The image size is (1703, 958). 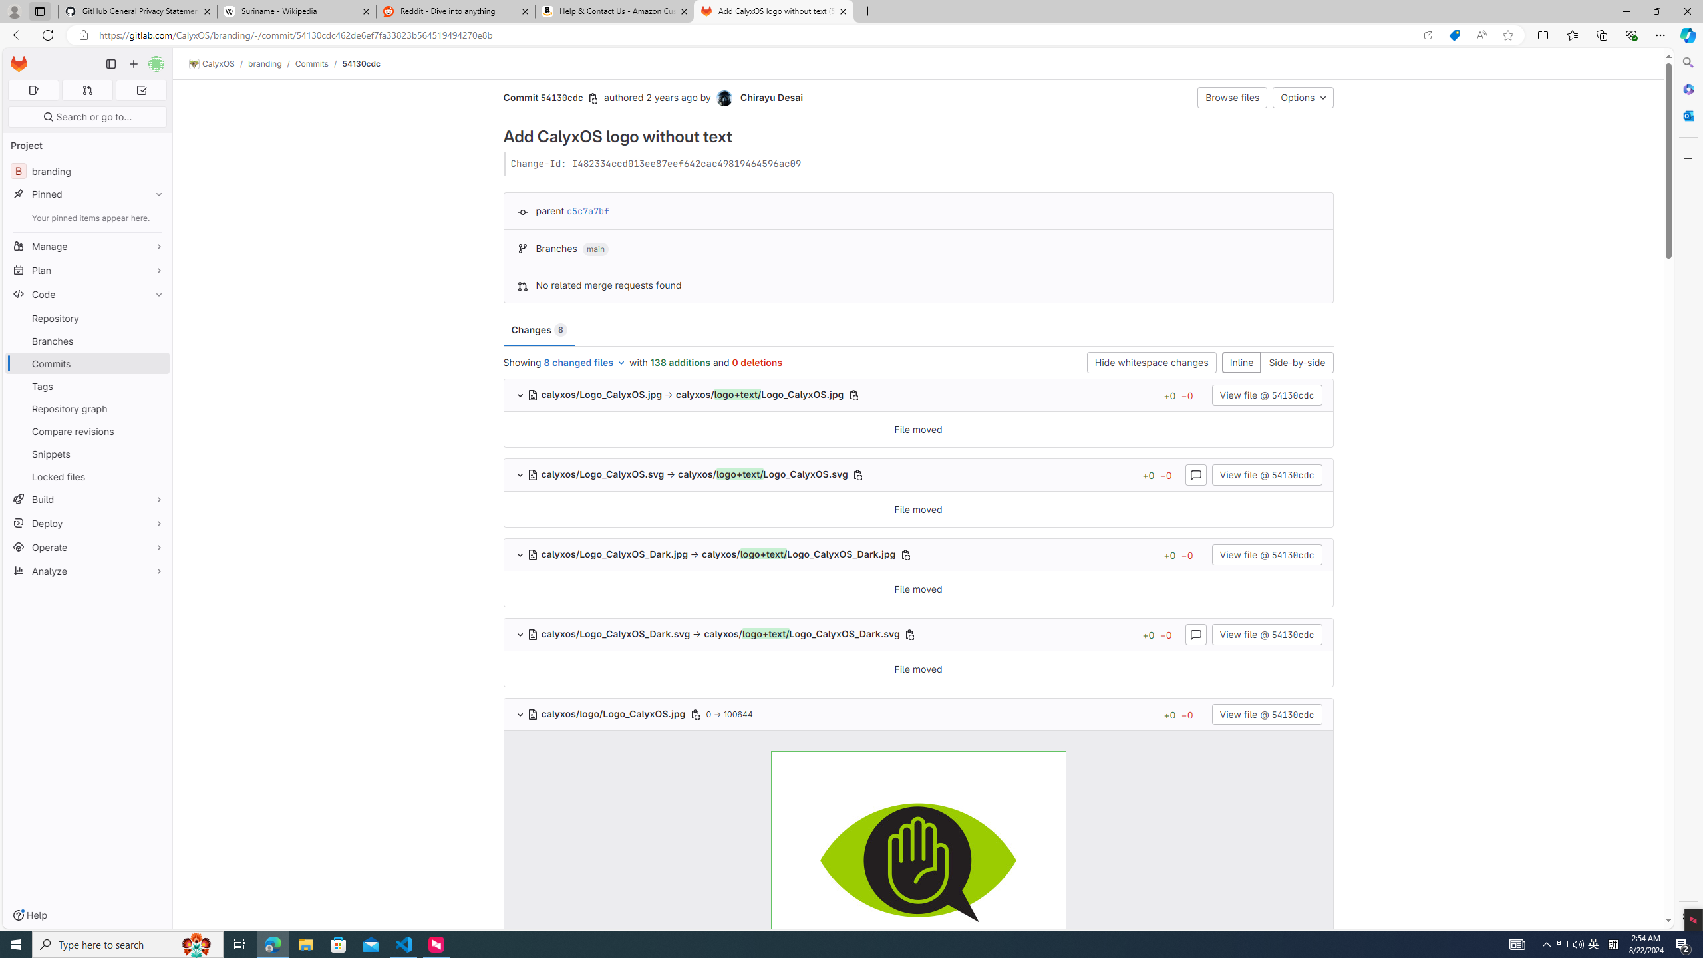 I want to click on GitHub General Privacy Statement - GitHub Docs, so click(x=138, y=11).